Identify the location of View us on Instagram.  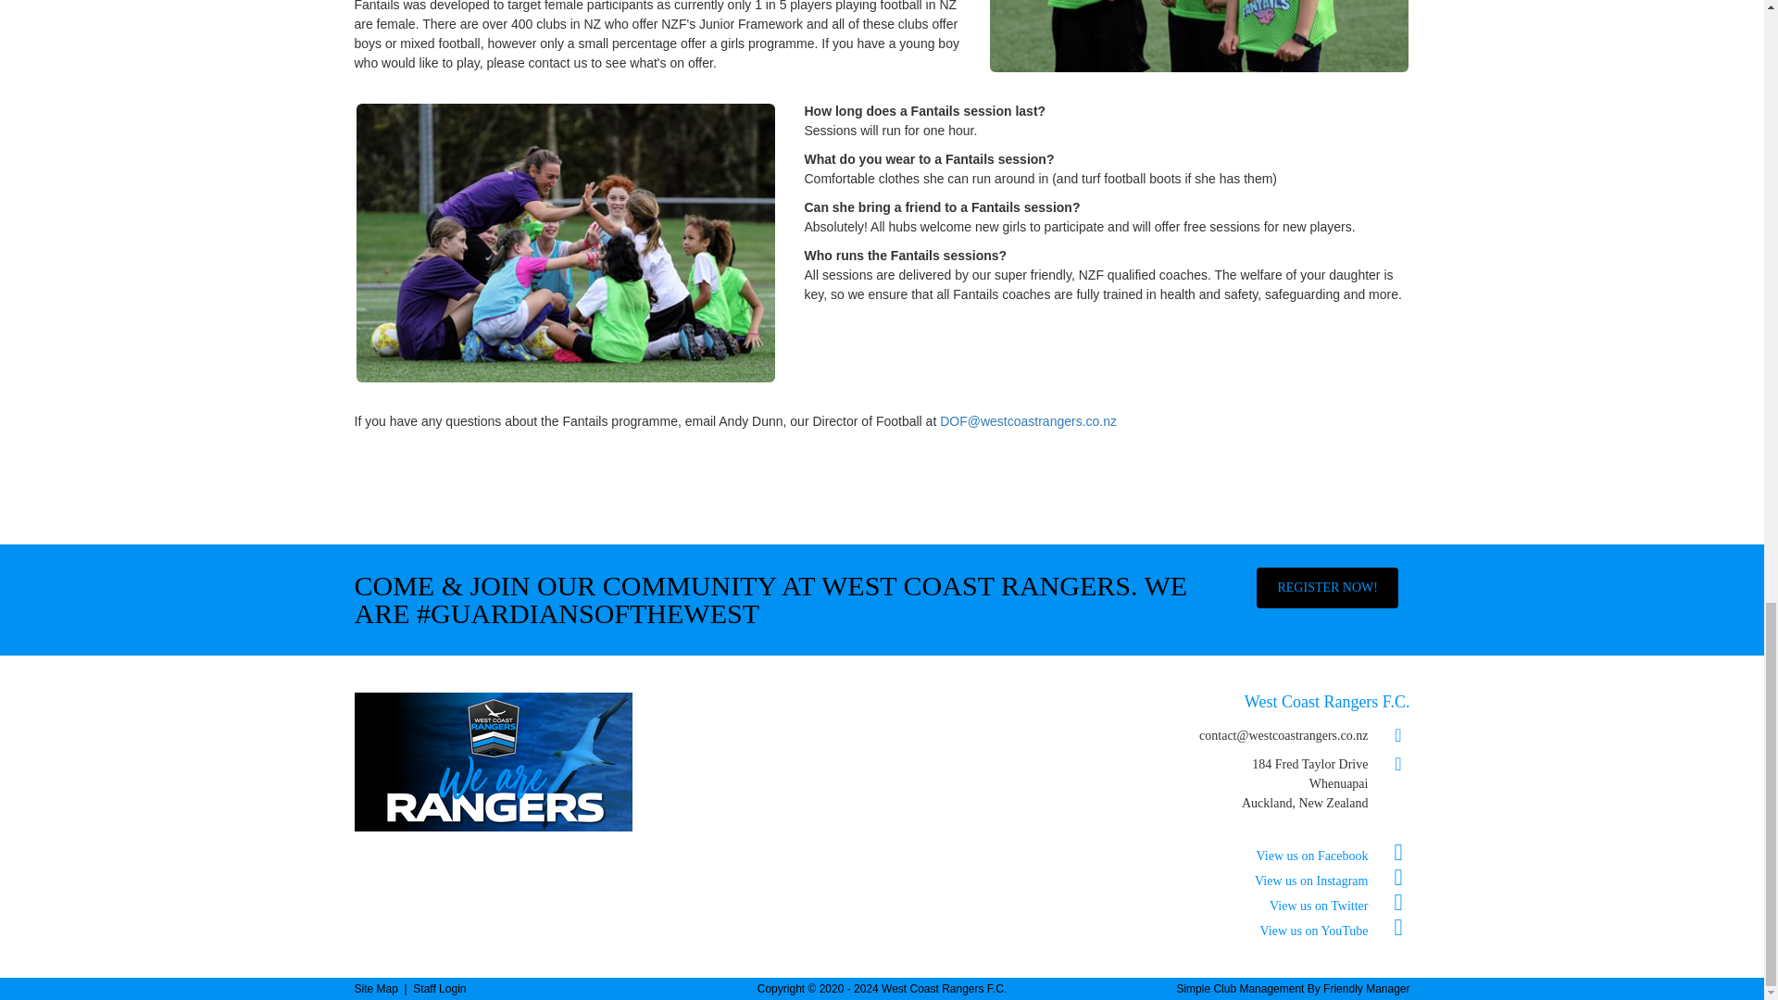
(1332, 881).